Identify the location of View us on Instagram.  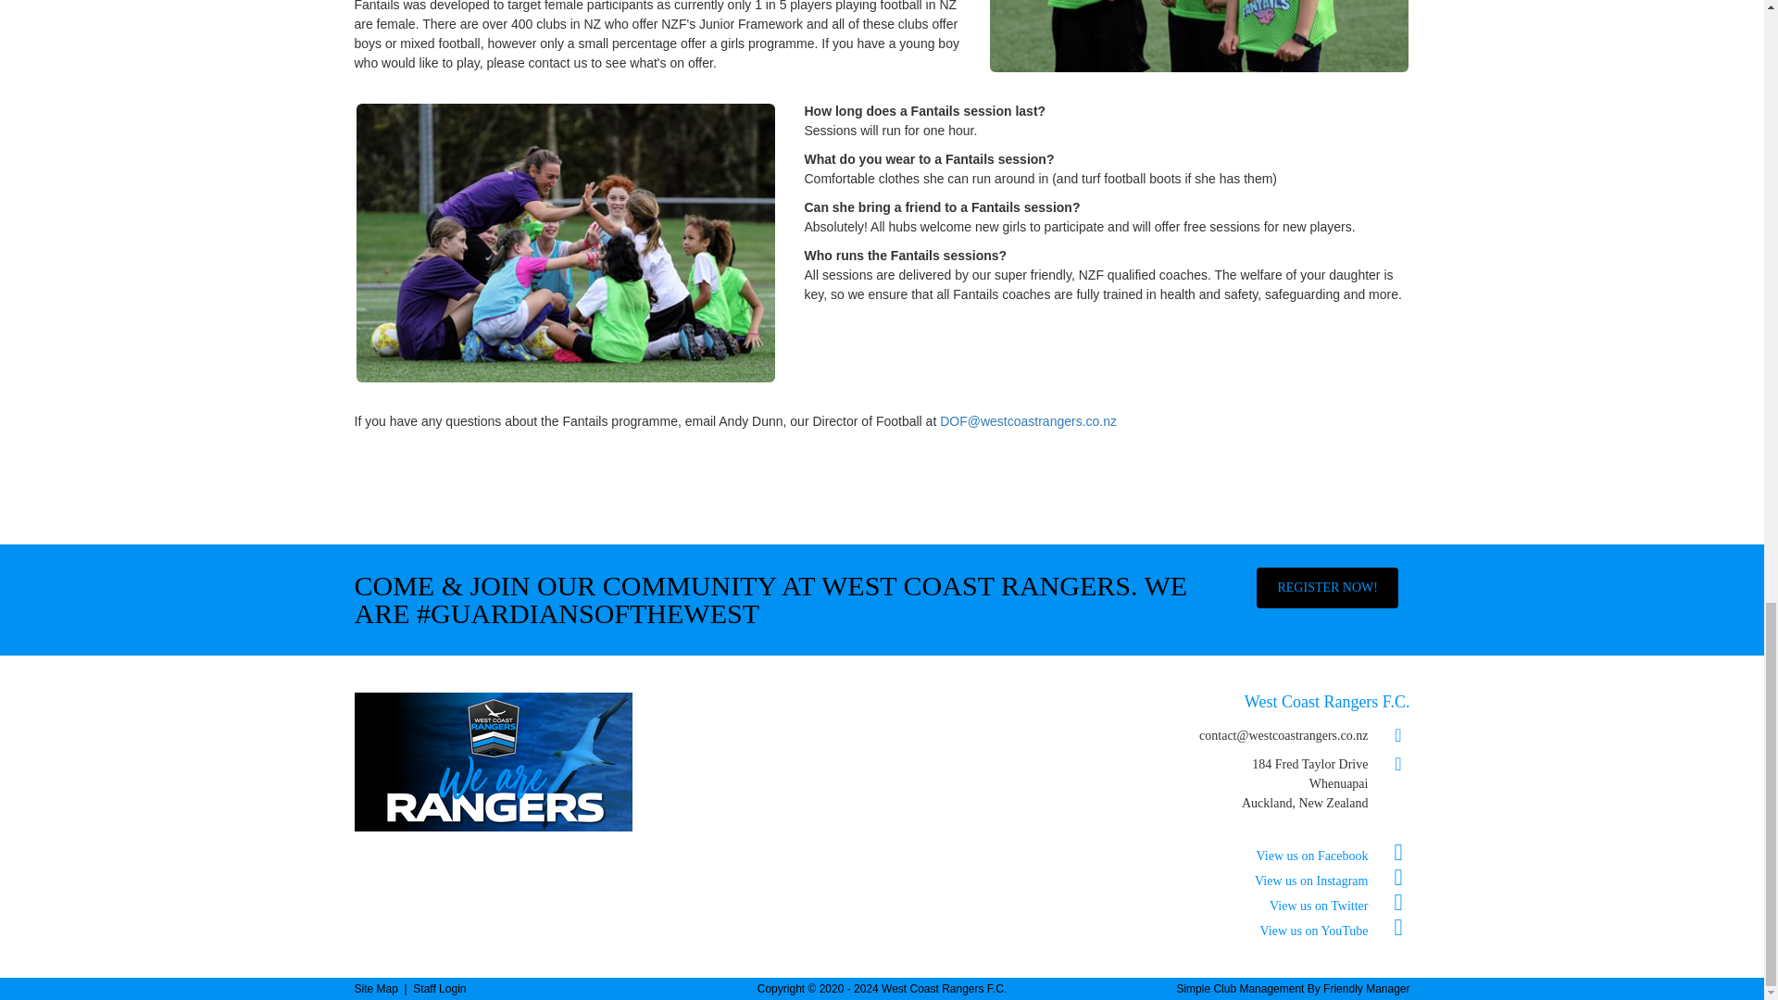
(1332, 881).